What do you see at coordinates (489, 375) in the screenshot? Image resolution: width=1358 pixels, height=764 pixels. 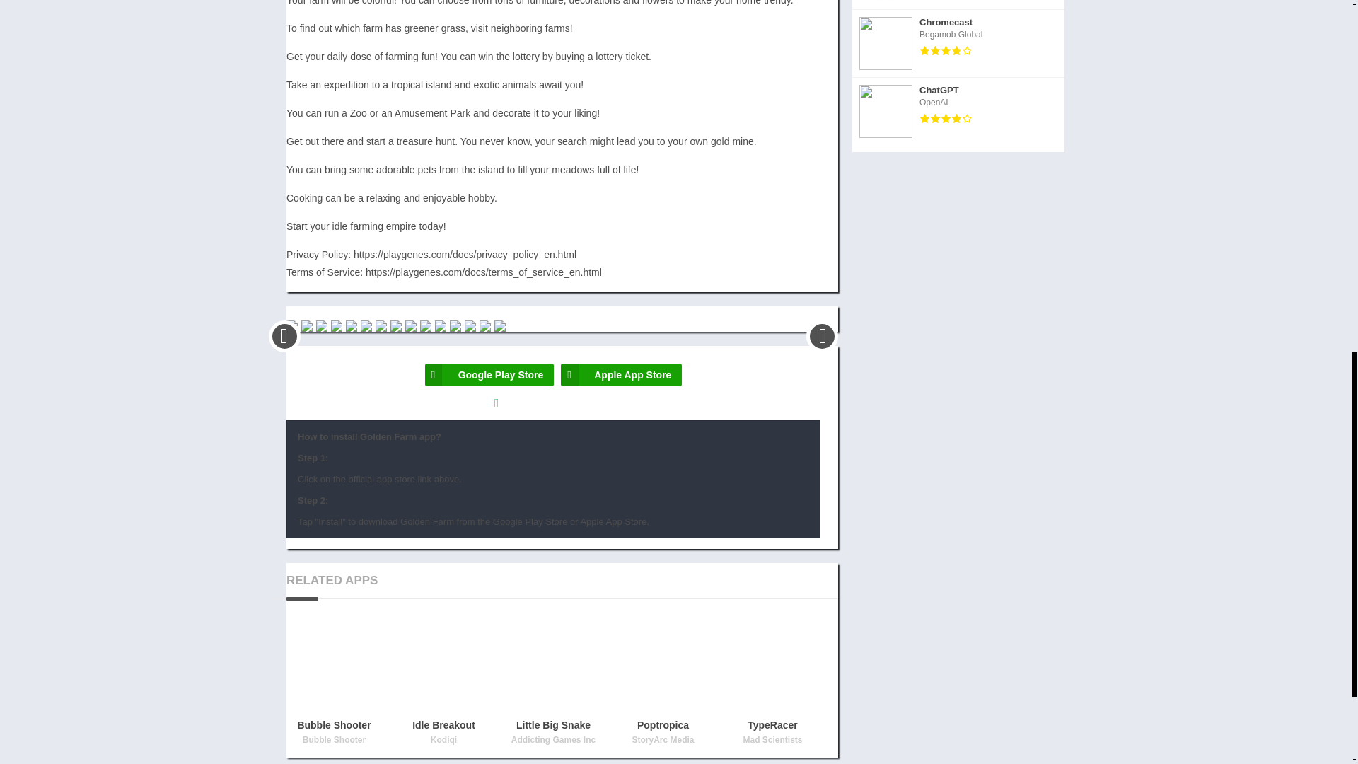 I see `Google Play Store` at bounding box center [489, 375].